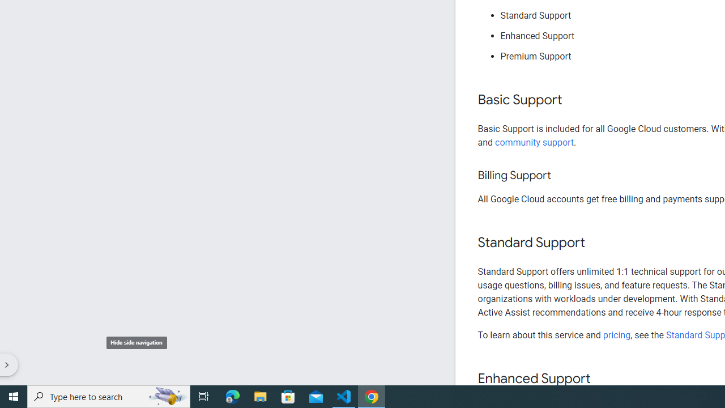 This screenshot has height=408, width=725. What do you see at coordinates (602, 379) in the screenshot?
I see `Copy link to this section: Enhanced Support` at bounding box center [602, 379].